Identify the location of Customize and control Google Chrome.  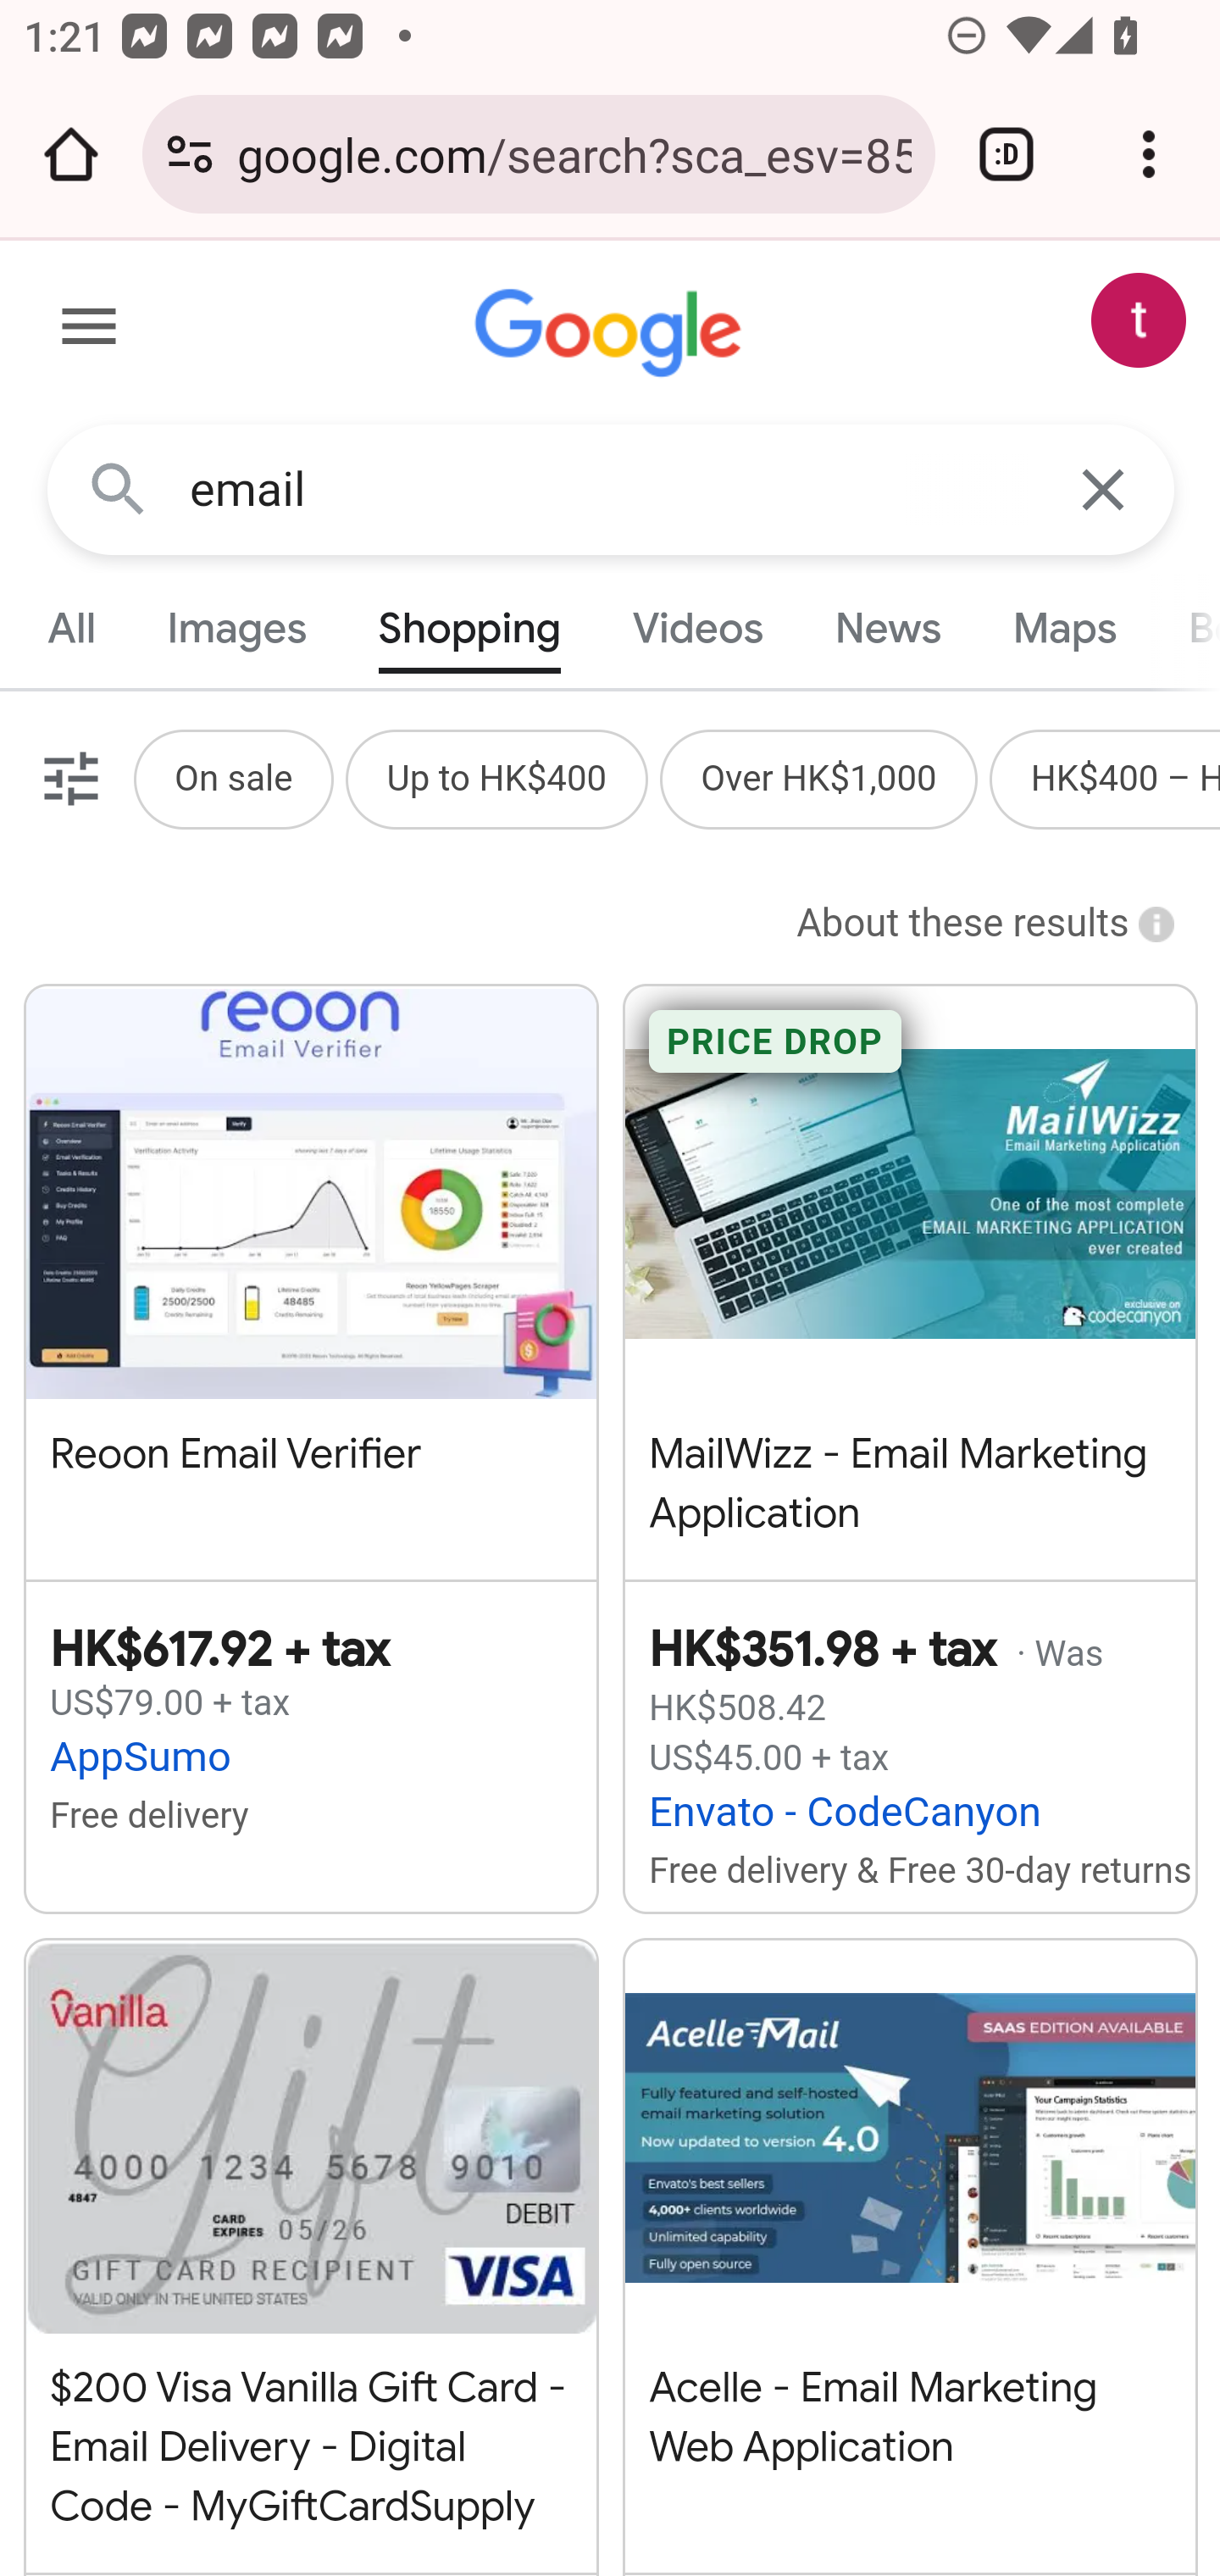
(1149, 154).